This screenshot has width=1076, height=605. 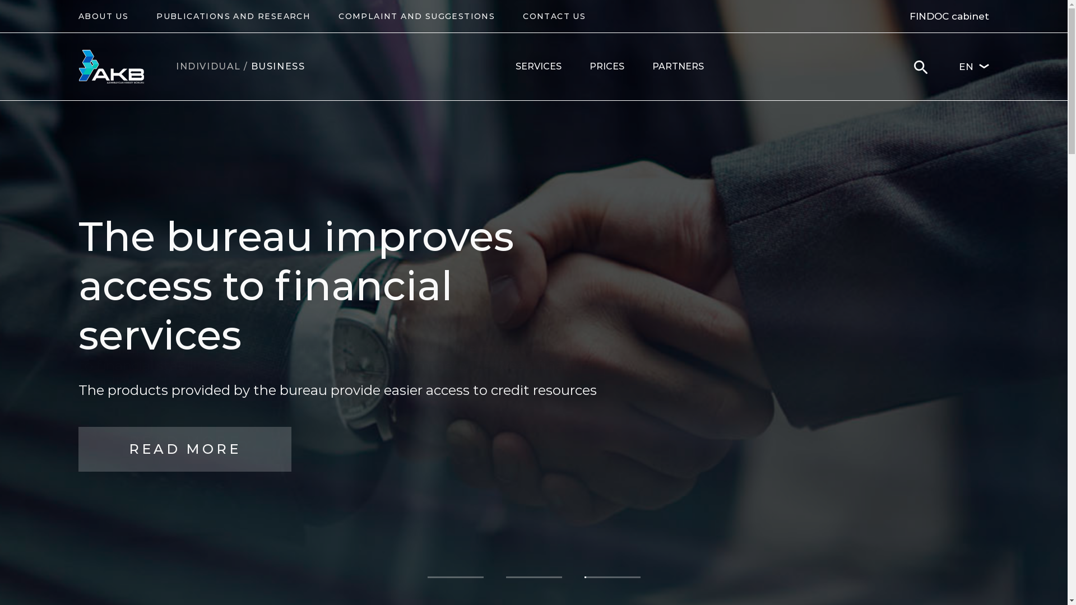 What do you see at coordinates (974, 67) in the screenshot?
I see `EN` at bounding box center [974, 67].